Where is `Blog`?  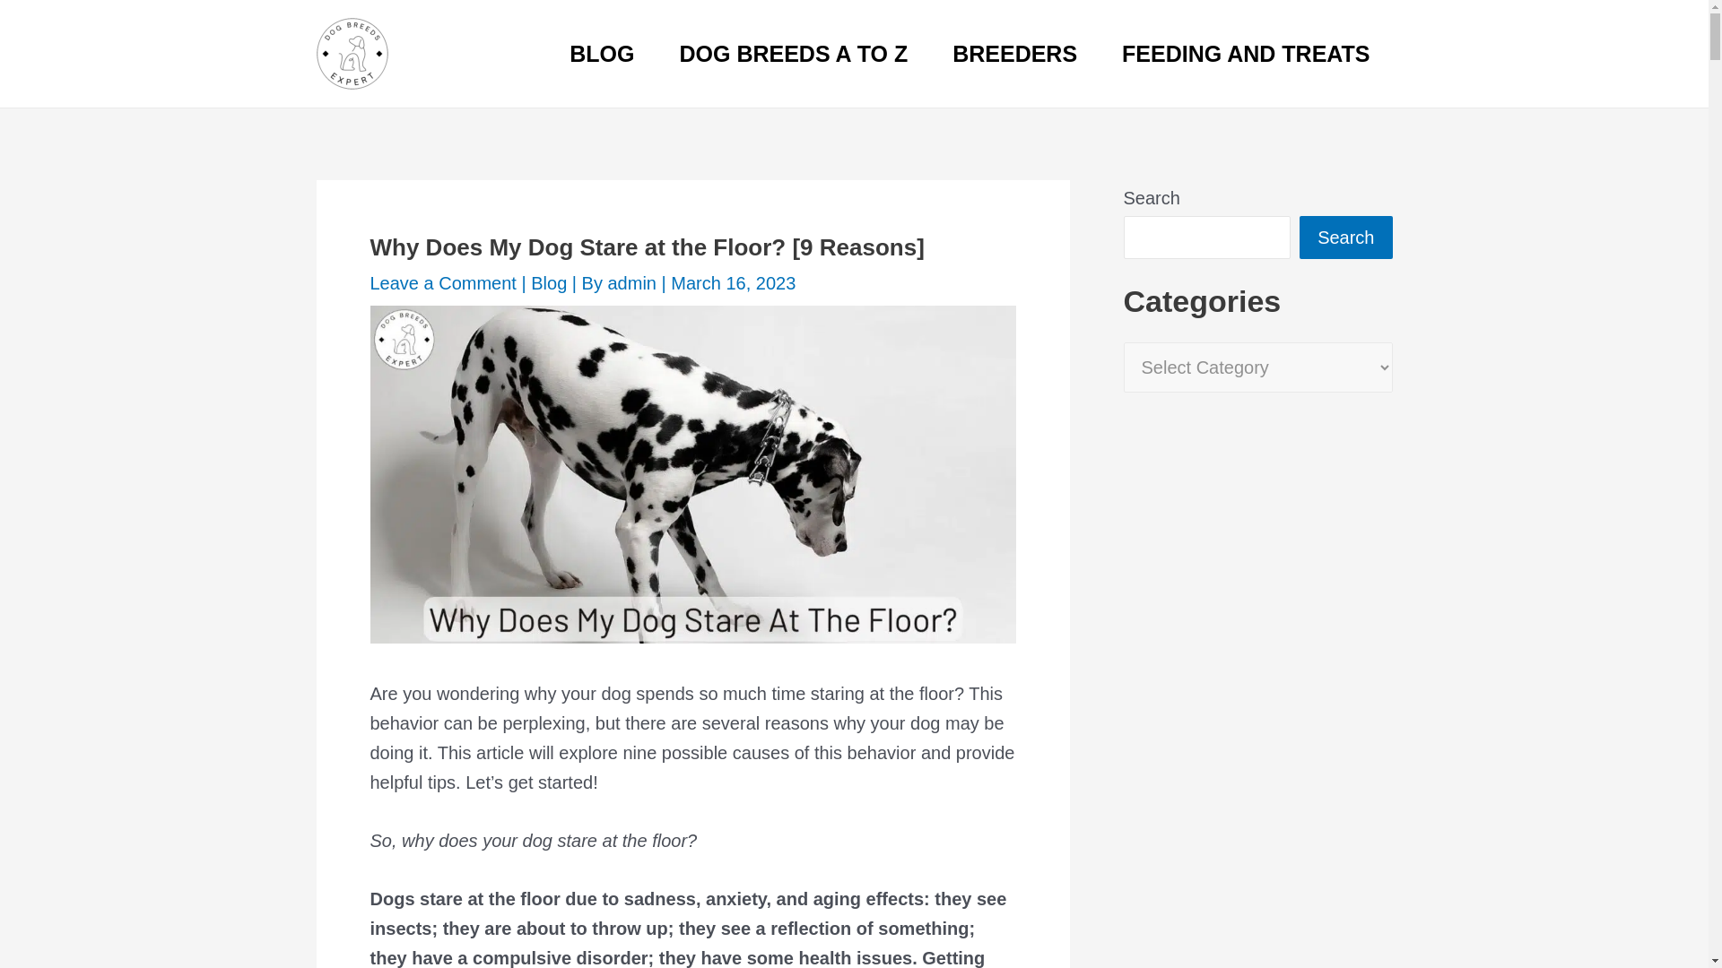
Blog is located at coordinates (548, 283).